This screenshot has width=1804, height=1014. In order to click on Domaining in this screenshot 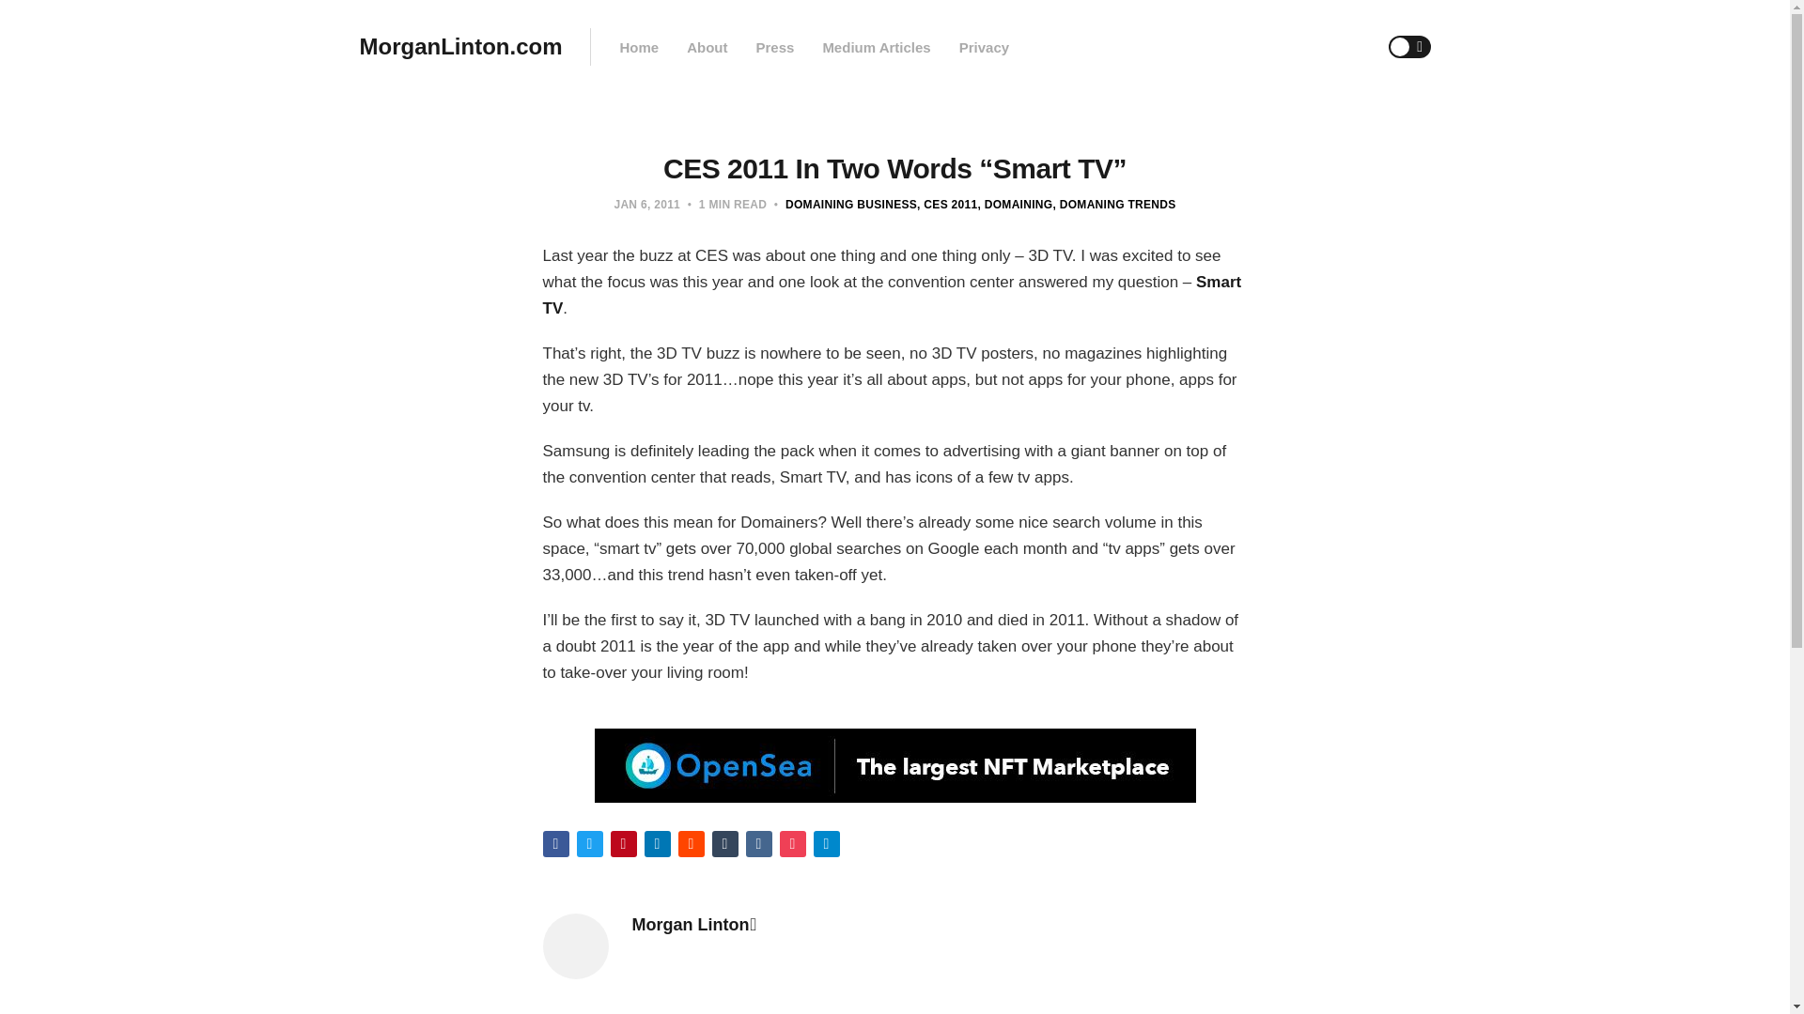, I will do `click(1015, 204)`.